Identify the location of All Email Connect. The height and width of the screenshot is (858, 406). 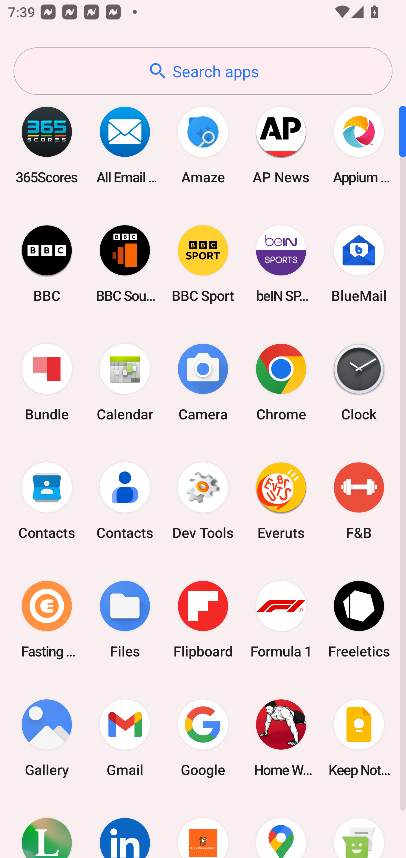
(125, 145).